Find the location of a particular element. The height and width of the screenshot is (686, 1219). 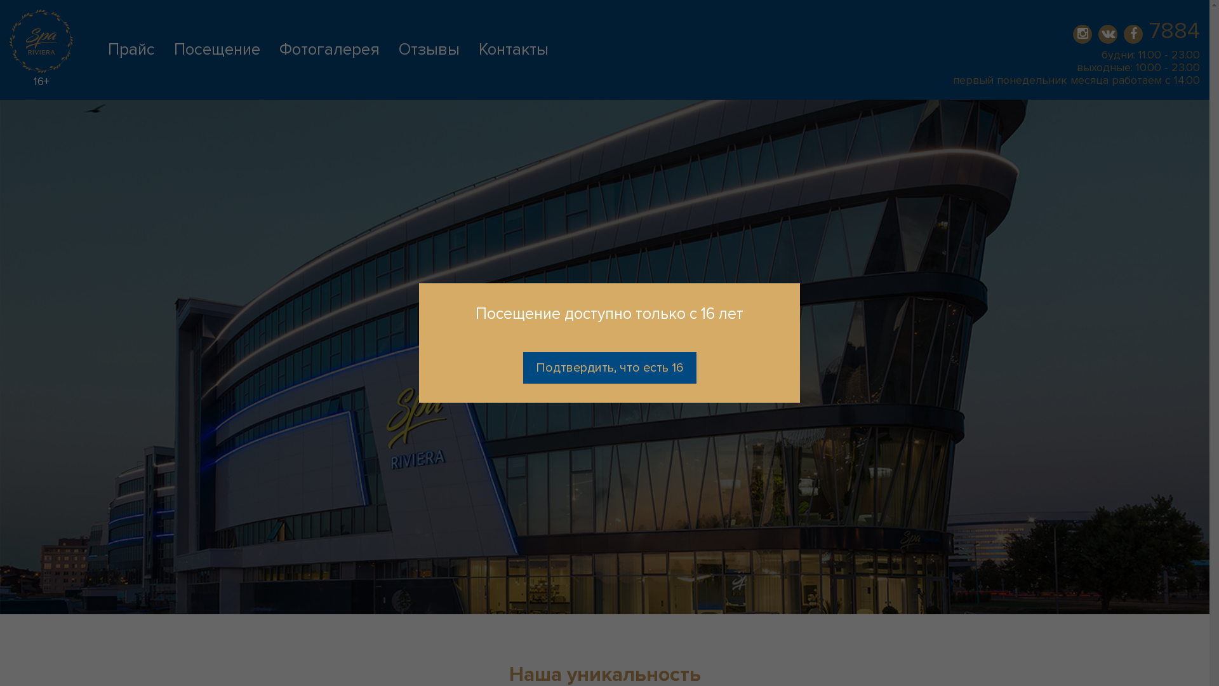

16+ is located at coordinates (41, 62).